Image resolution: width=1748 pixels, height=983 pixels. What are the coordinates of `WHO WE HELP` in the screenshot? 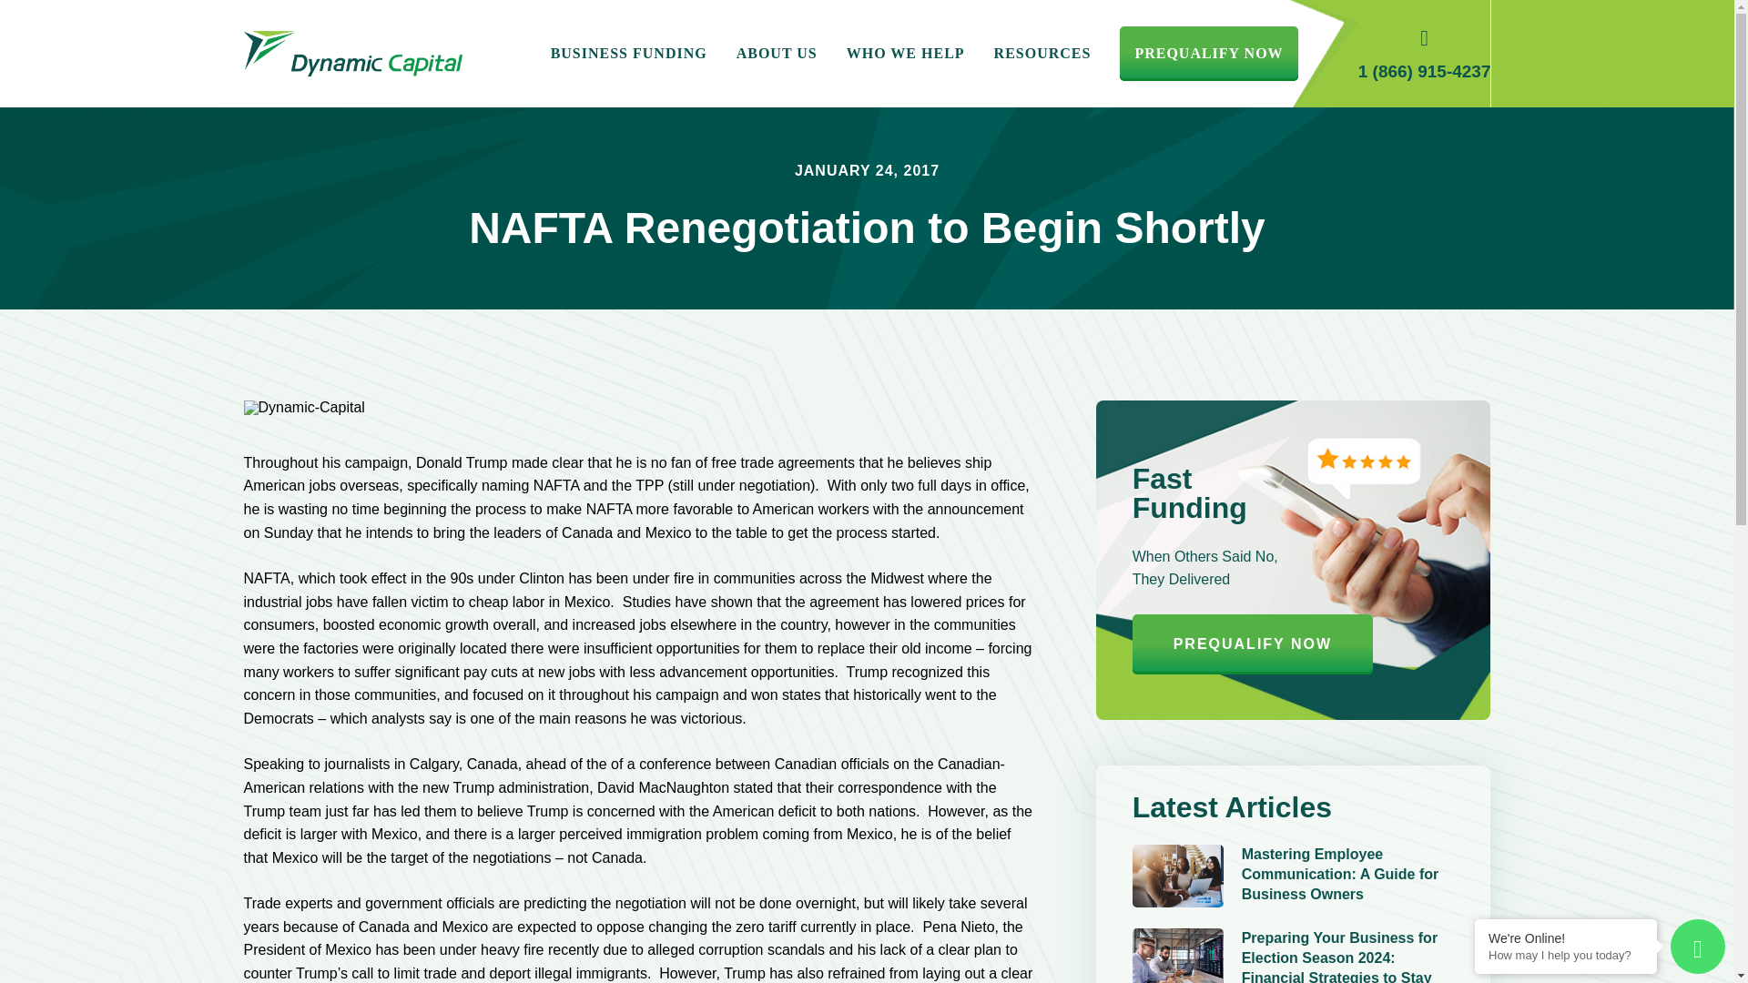 It's located at (905, 54).